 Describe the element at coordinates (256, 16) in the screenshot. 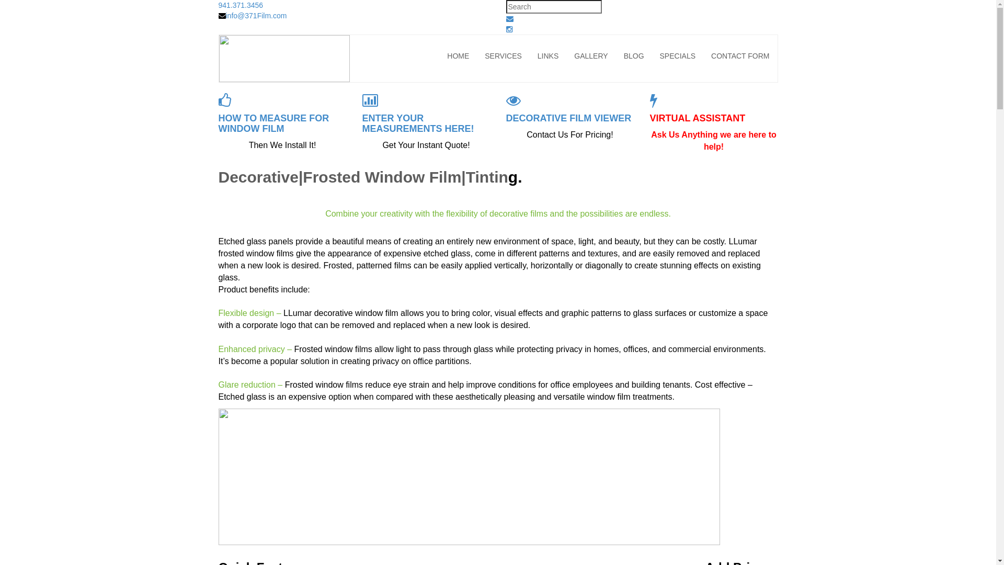

I see `info@371Film.com` at that location.